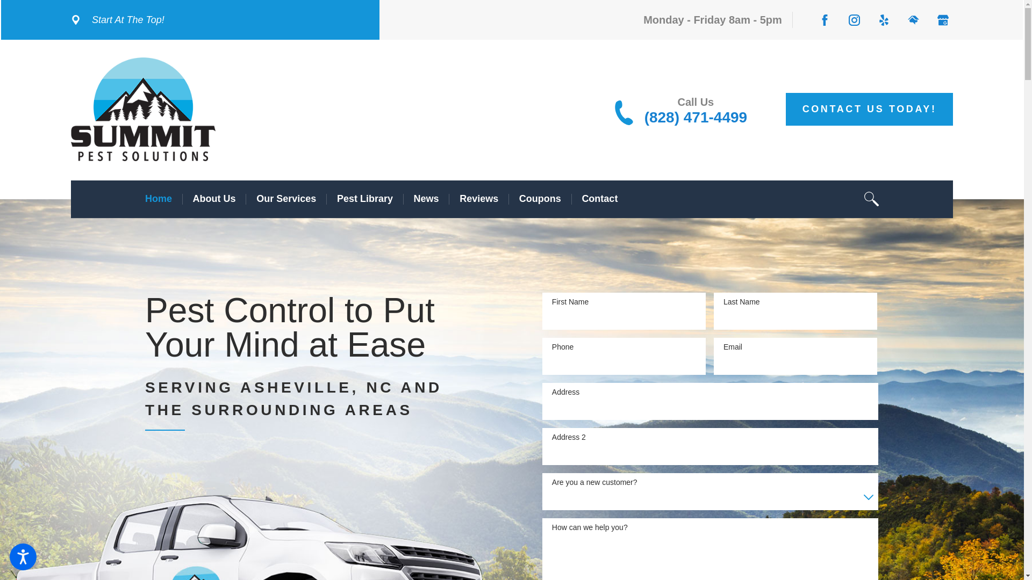 Image resolution: width=1032 pixels, height=580 pixels. Describe the element at coordinates (214, 199) in the screenshot. I see `About Us` at that location.